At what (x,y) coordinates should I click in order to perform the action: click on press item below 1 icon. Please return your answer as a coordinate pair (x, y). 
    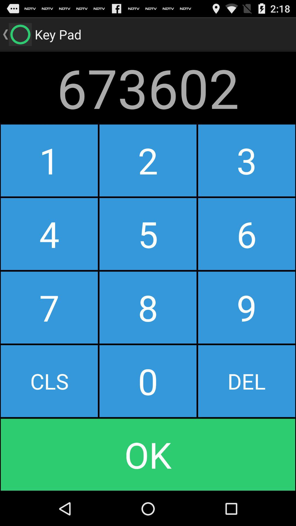
    Looking at the image, I should click on (148, 234).